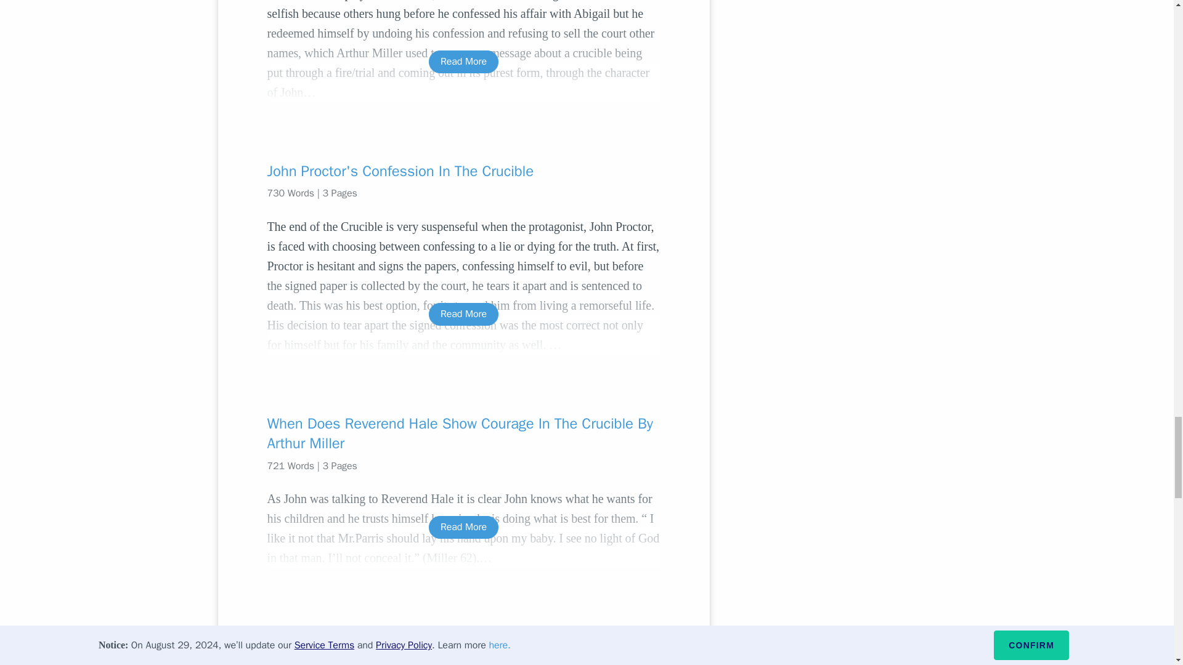  I want to click on Read More, so click(463, 314).